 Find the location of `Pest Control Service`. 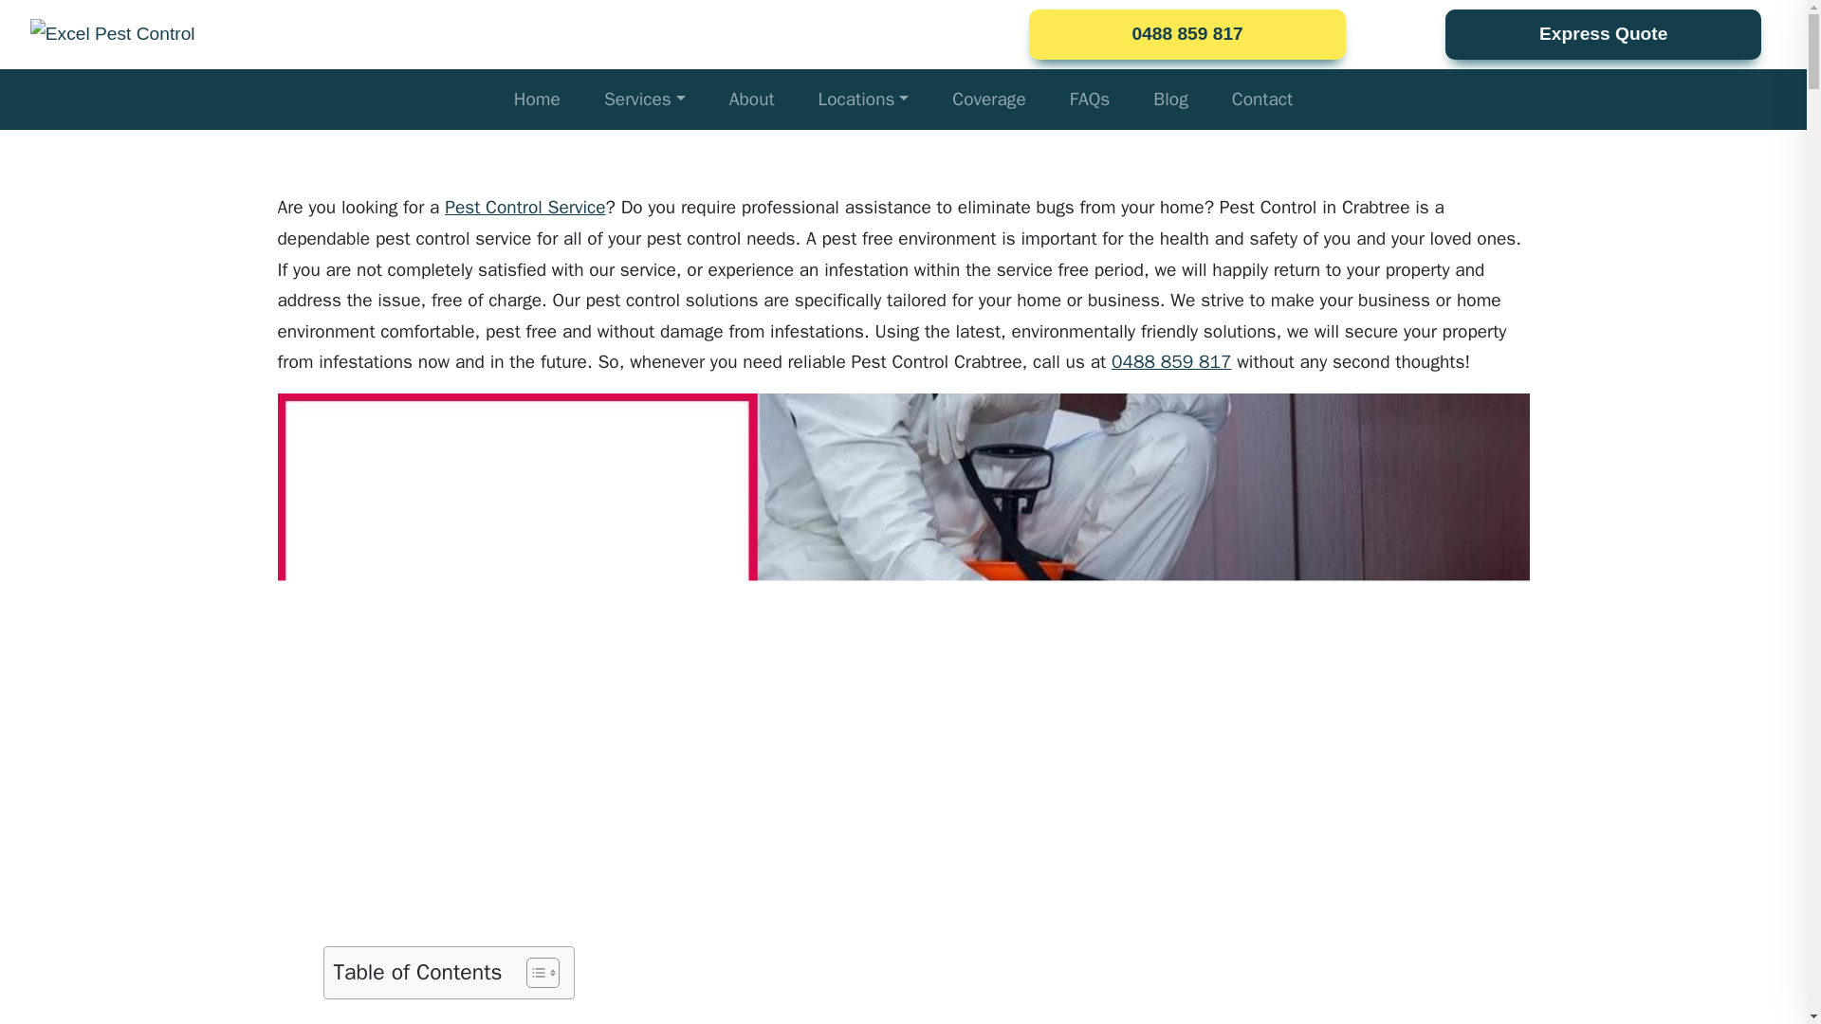

Pest Control Service is located at coordinates (524, 208).